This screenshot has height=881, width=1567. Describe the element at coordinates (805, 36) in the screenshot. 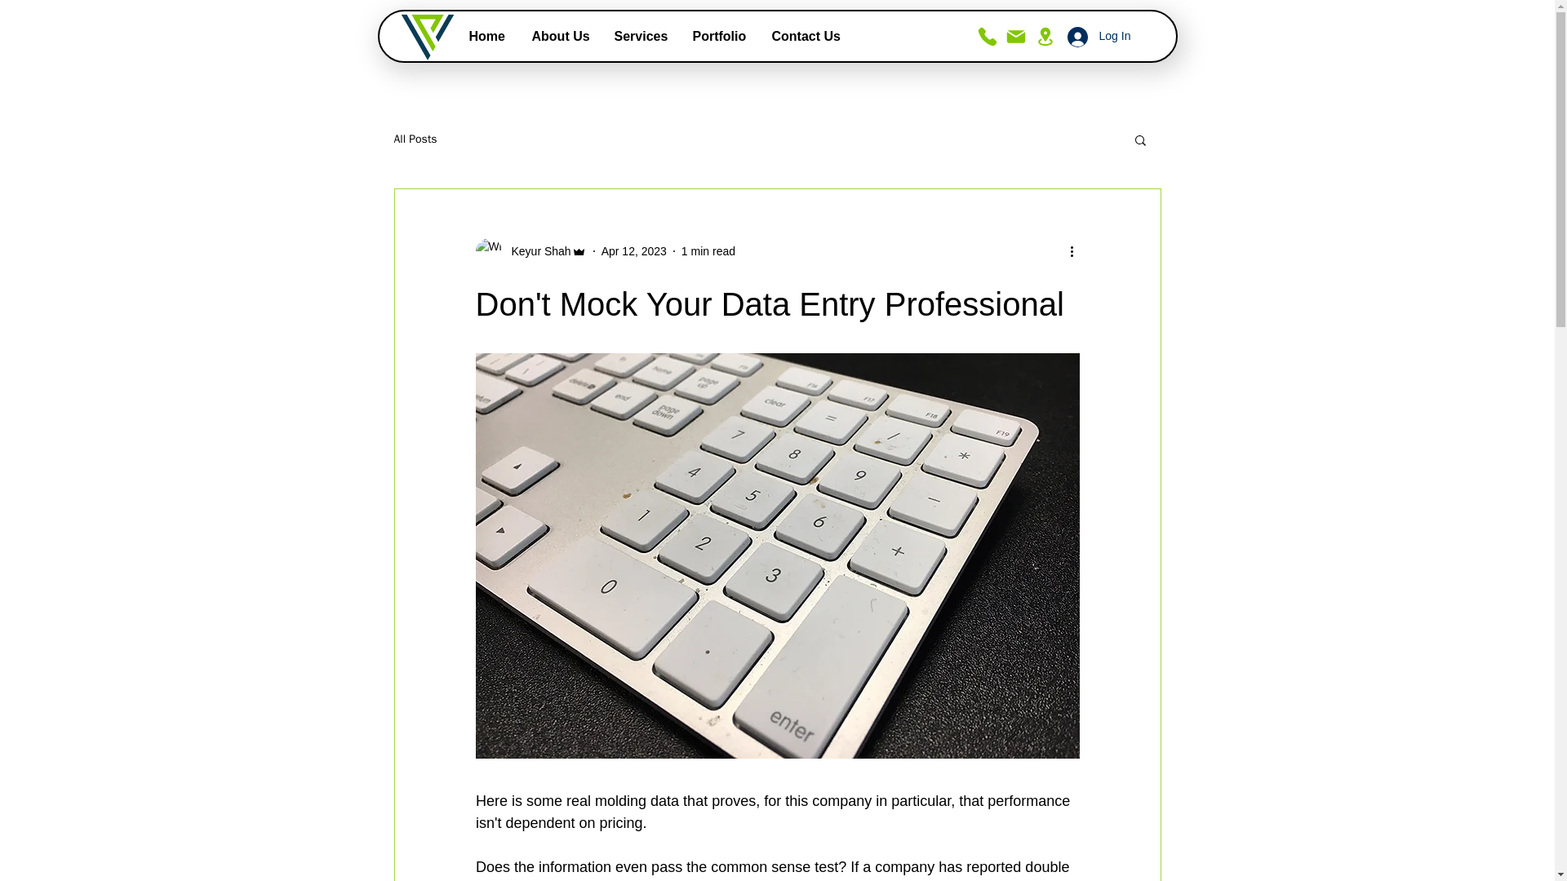

I see `Contact Us` at that location.